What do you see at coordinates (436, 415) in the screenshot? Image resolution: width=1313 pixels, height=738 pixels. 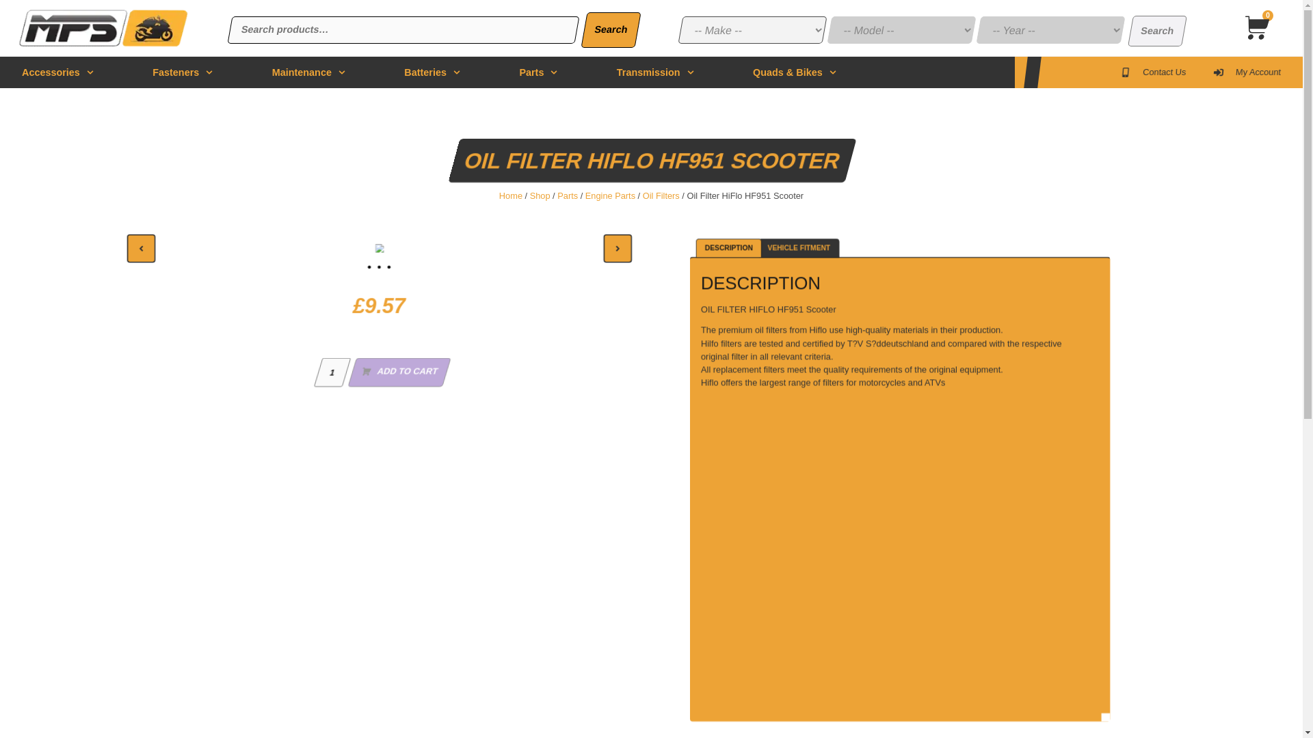 I see `PayPal` at bounding box center [436, 415].